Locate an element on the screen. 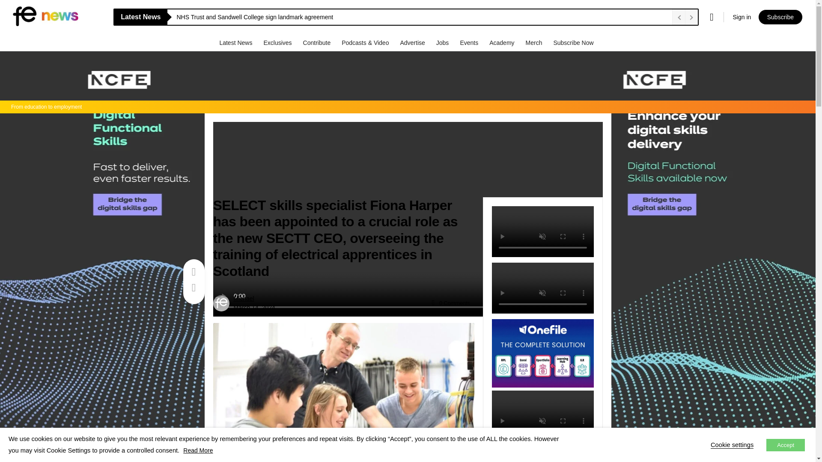 Image resolution: width=822 pixels, height=462 pixels. Exclusives is located at coordinates (278, 42).